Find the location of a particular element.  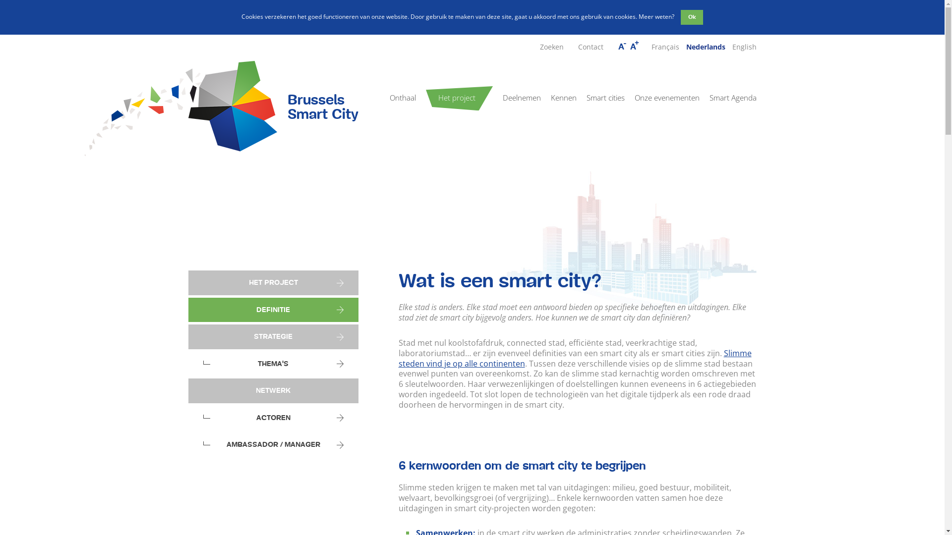

Smart Agenda is located at coordinates (733, 97).